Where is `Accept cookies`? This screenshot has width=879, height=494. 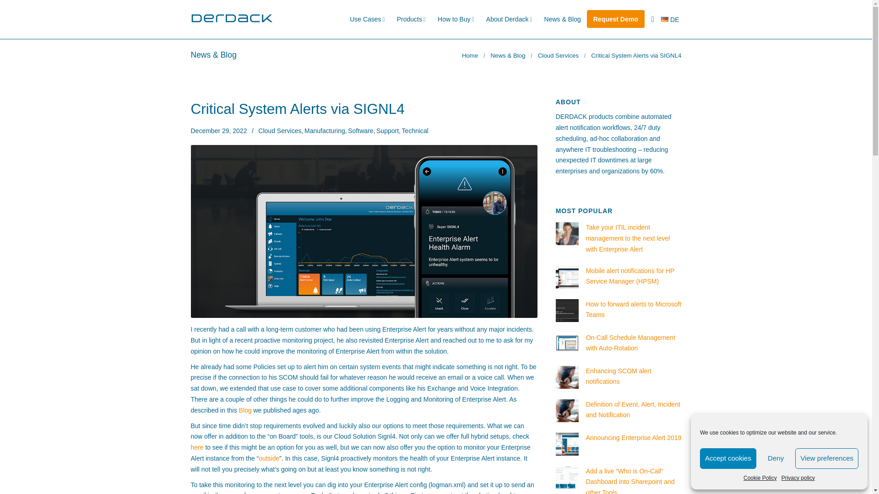
Accept cookies is located at coordinates (728, 458).